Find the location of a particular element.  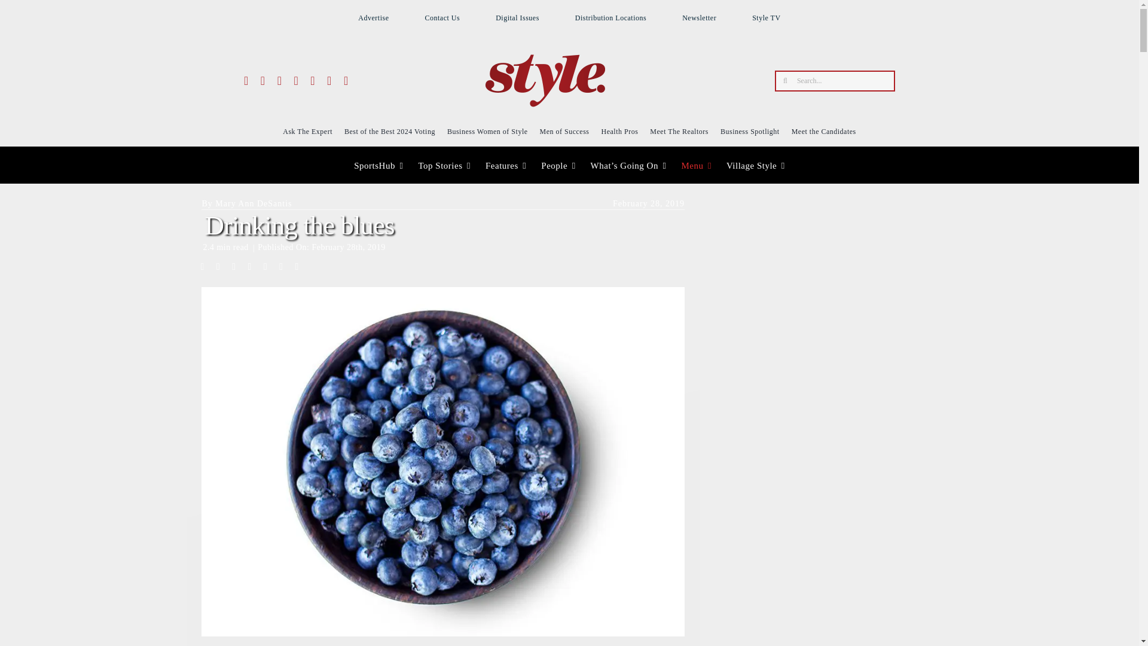

Style TV is located at coordinates (766, 17).